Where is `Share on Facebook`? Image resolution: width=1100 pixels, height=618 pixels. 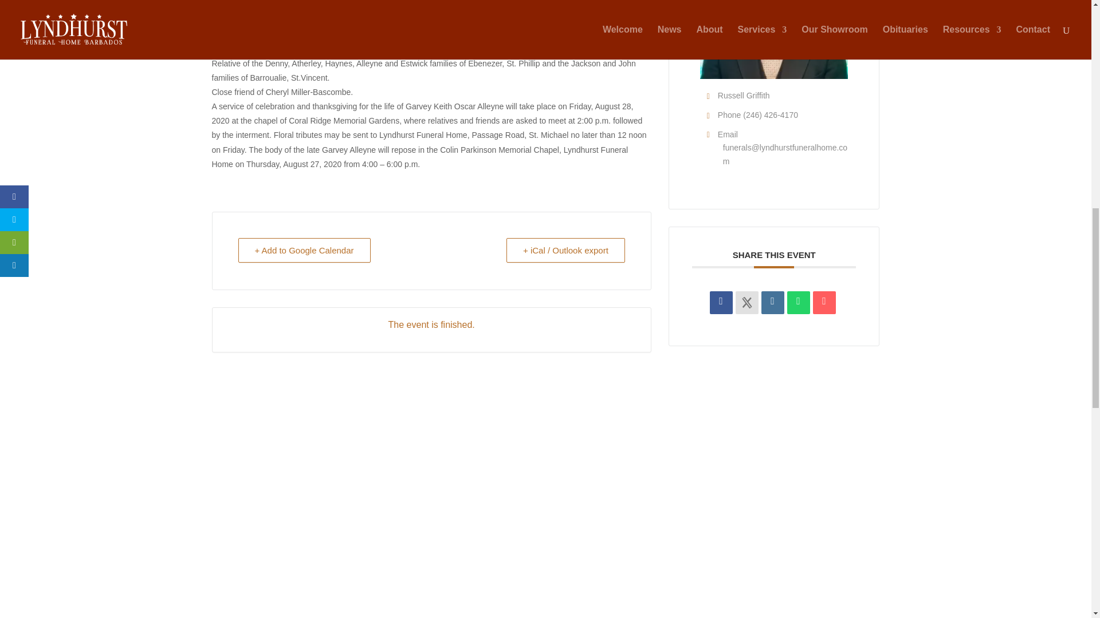 Share on Facebook is located at coordinates (721, 302).